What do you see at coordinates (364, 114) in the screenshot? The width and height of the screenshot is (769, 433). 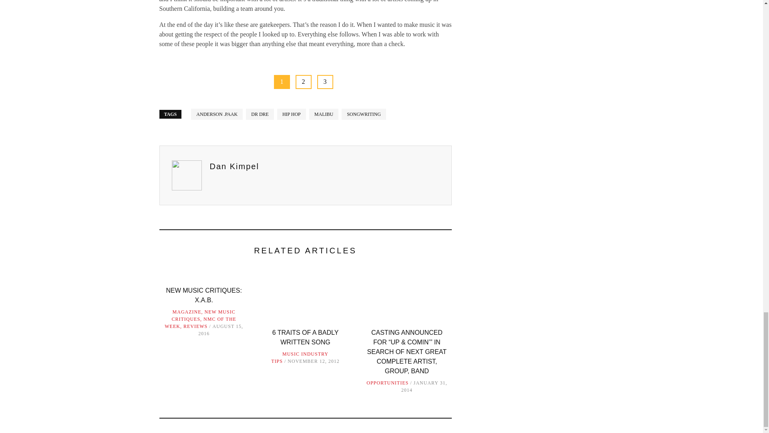 I see `View all posts tagged songwriting` at bounding box center [364, 114].